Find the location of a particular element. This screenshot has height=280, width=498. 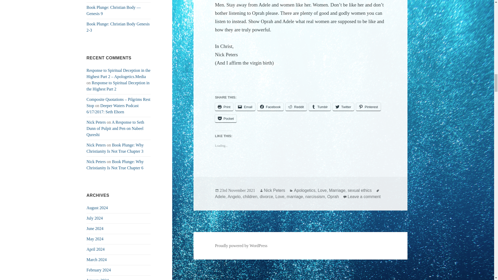

A Response to Seth Dunn of Pulpit and Pen on Nabeel Qureshi is located at coordinates (115, 129).